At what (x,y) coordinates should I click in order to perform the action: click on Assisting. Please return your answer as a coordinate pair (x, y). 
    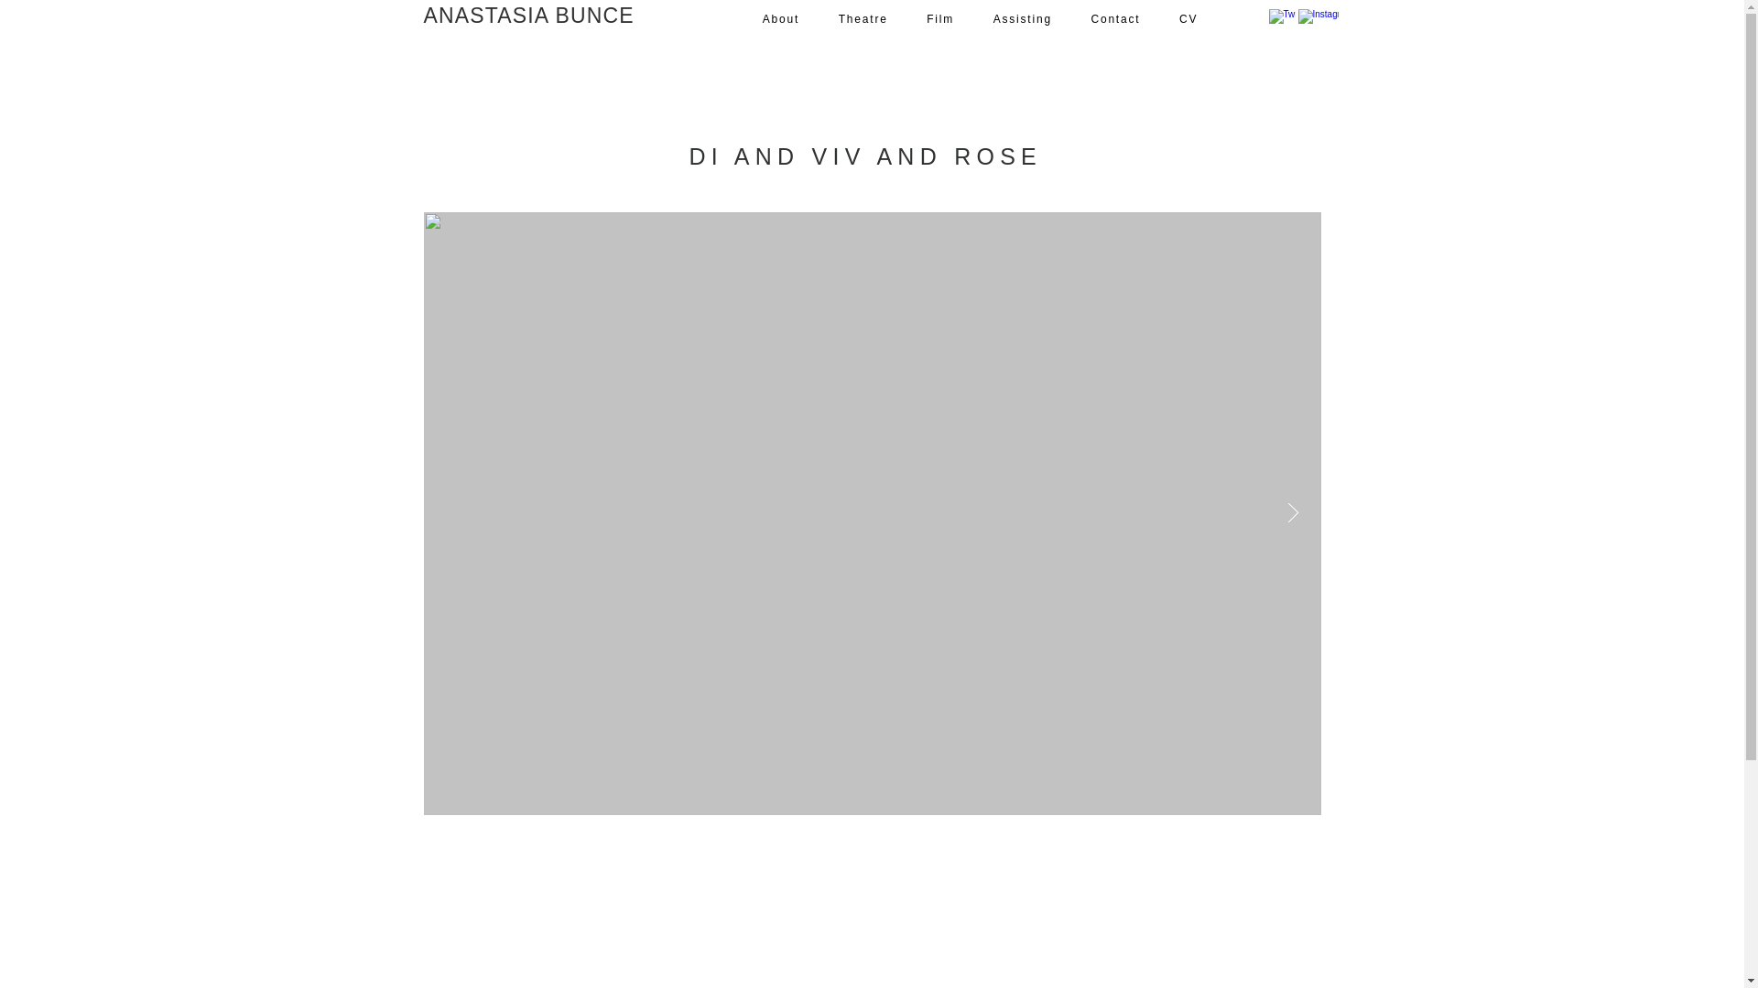
    Looking at the image, I should click on (1022, 20).